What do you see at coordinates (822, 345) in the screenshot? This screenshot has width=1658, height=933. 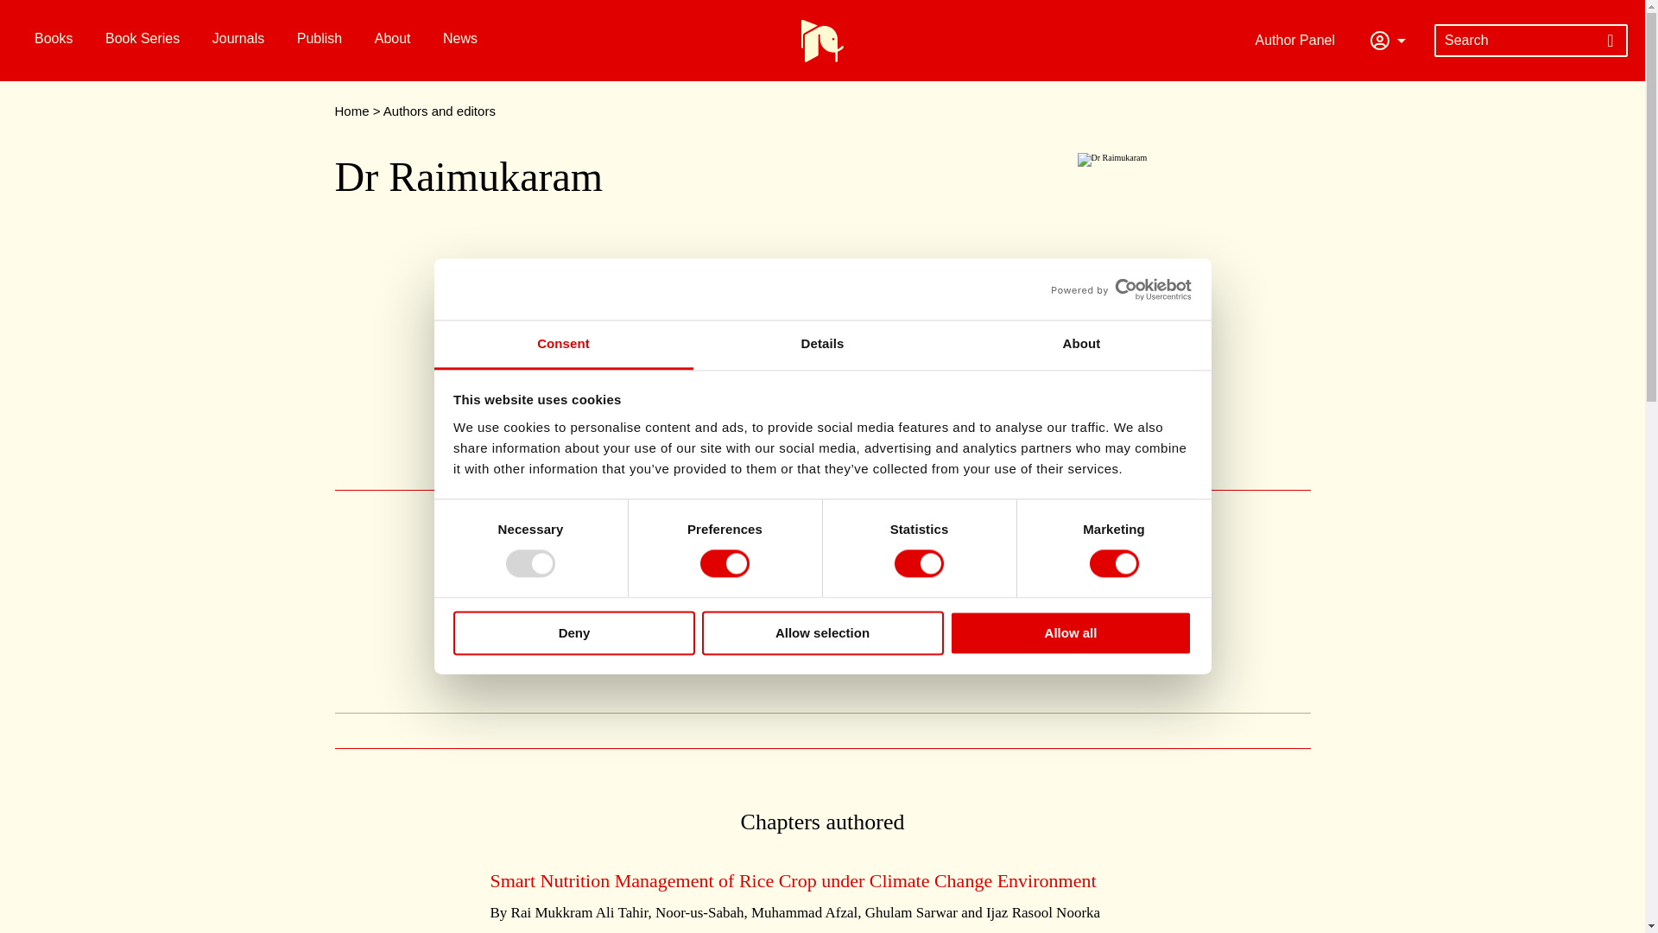 I see `Details` at bounding box center [822, 345].